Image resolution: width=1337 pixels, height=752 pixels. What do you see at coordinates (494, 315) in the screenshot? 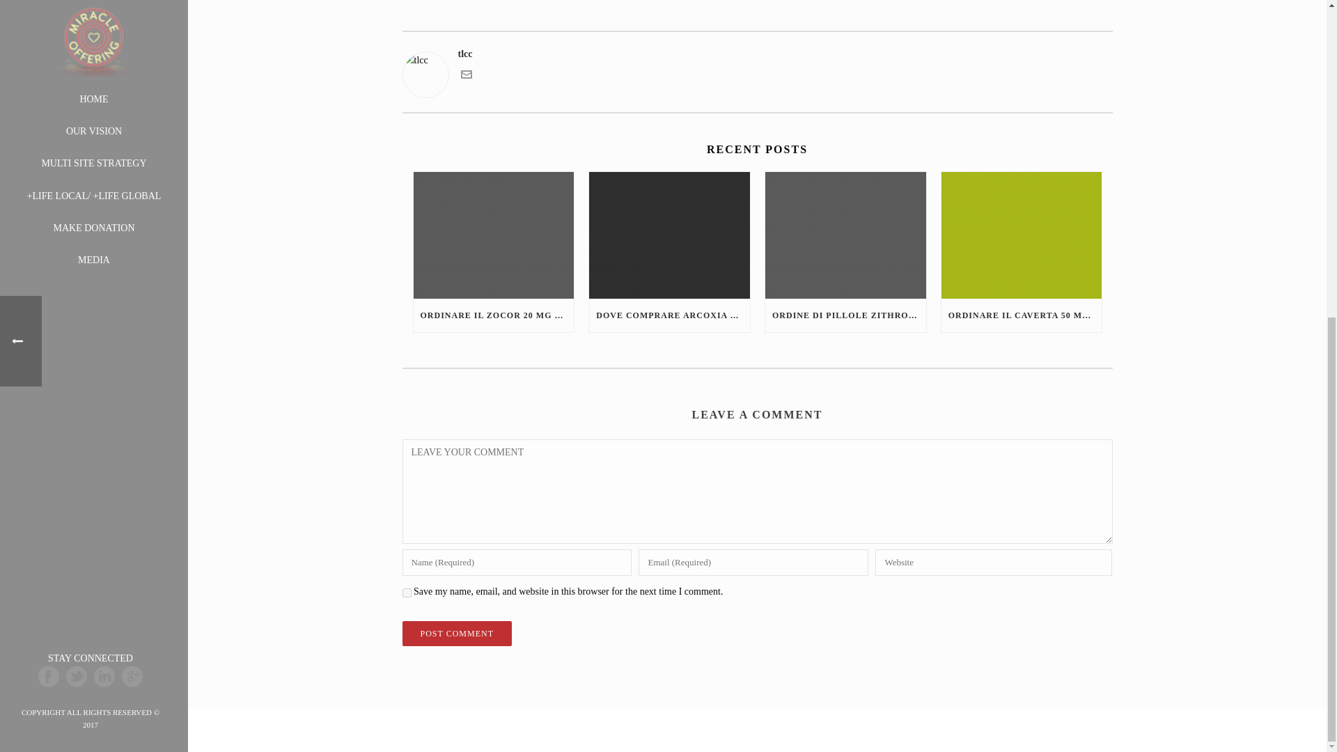
I see `ORDINARE IL ZOCOR 20 MG ONLINE SENZA PRESCRIZIONE MEDICA` at bounding box center [494, 315].